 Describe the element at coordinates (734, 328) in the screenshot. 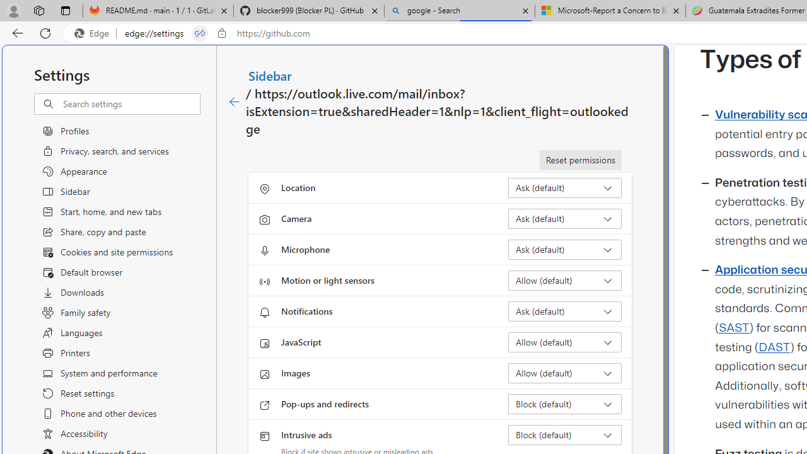

I see `SAST` at that location.